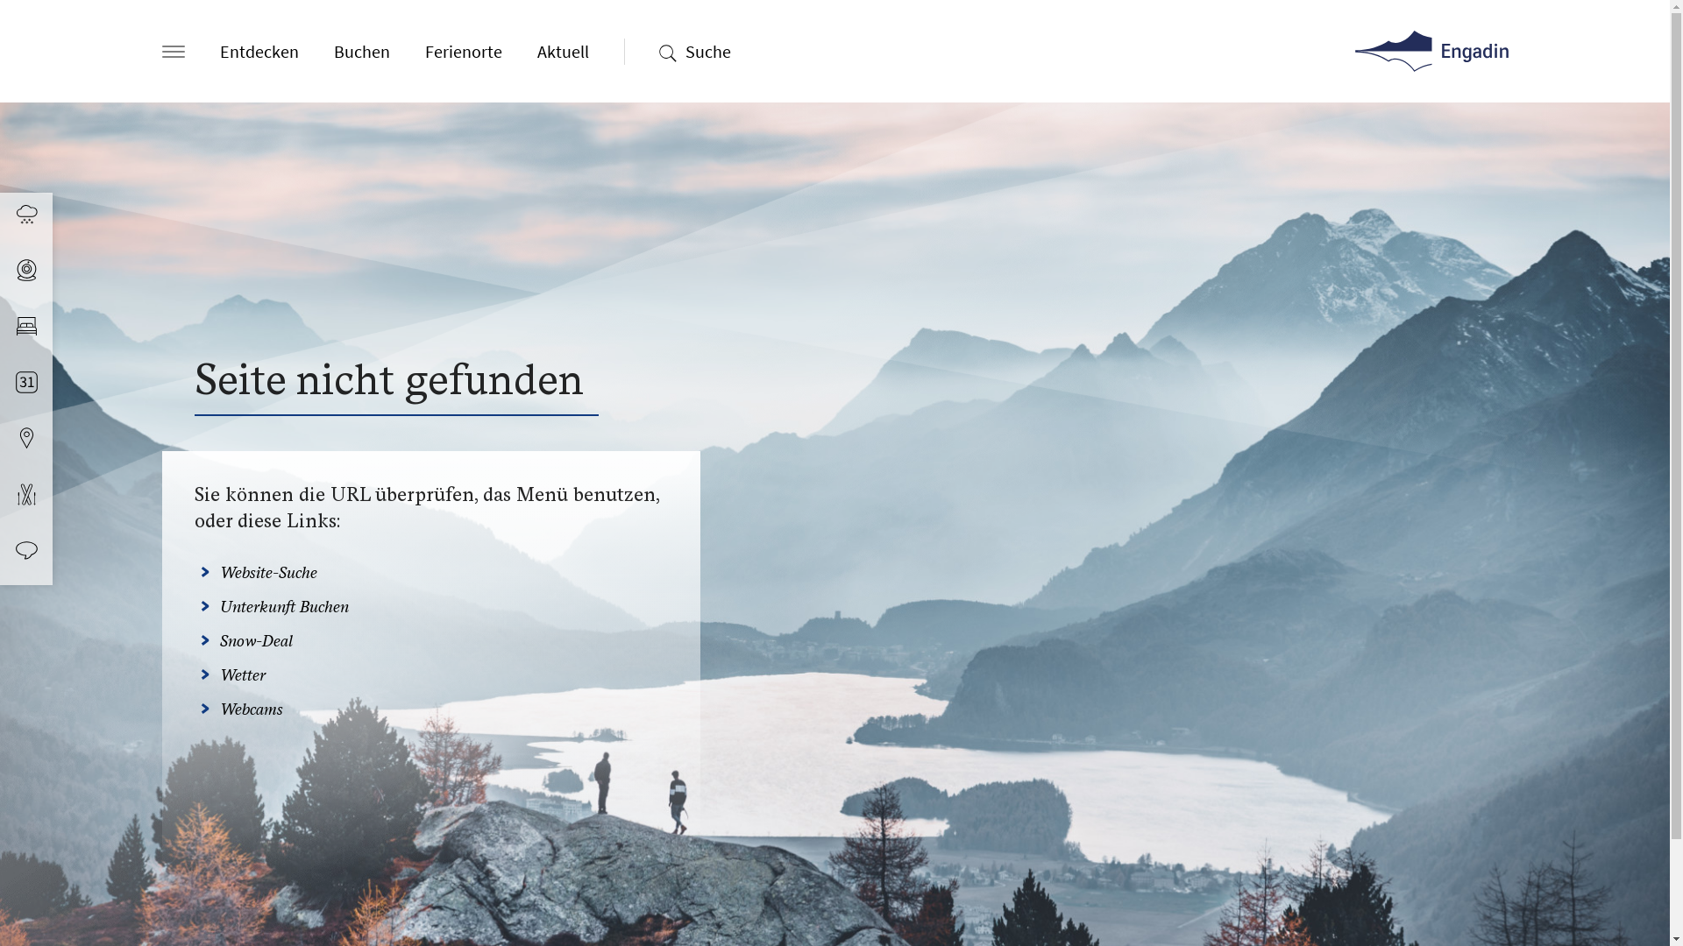 The height and width of the screenshot is (946, 1683). Describe the element at coordinates (251, 709) in the screenshot. I see `Webcams` at that location.